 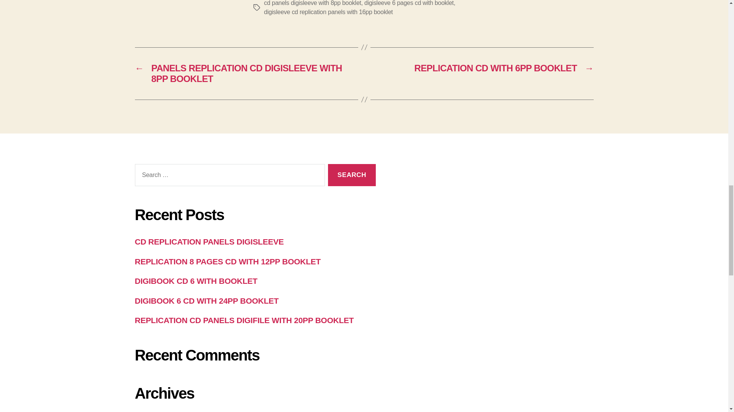 What do you see at coordinates (352, 175) in the screenshot?
I see `Search` at bounding box center [352, 175].